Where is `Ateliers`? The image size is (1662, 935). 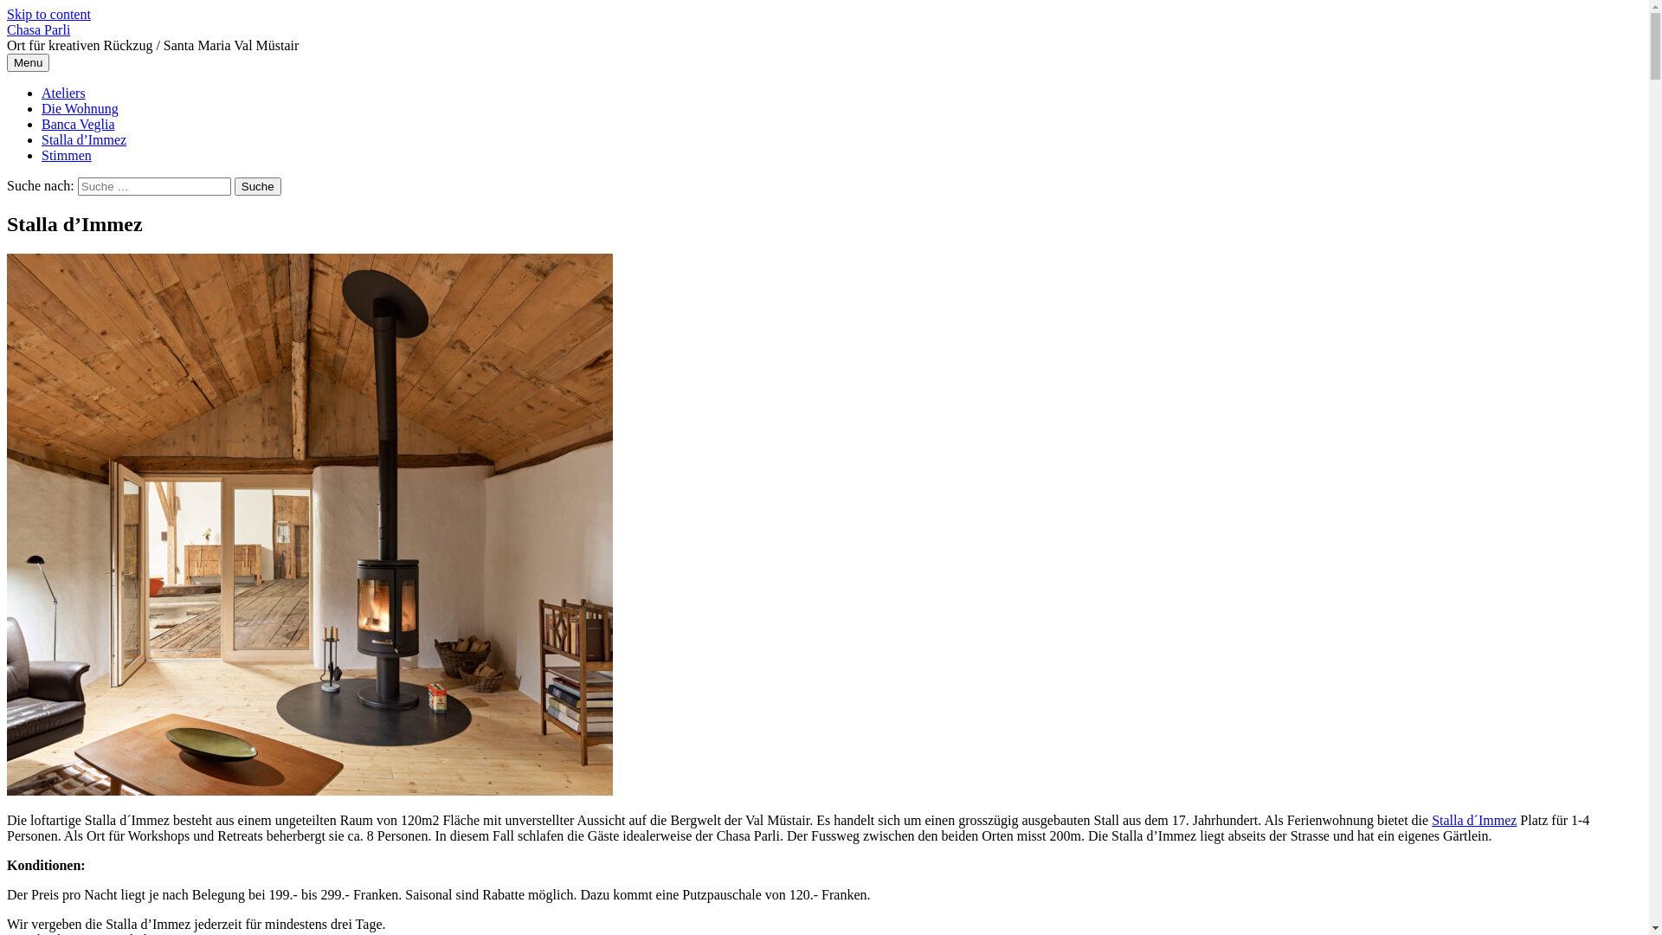
Ateliers is located at coordinates (64, 93).